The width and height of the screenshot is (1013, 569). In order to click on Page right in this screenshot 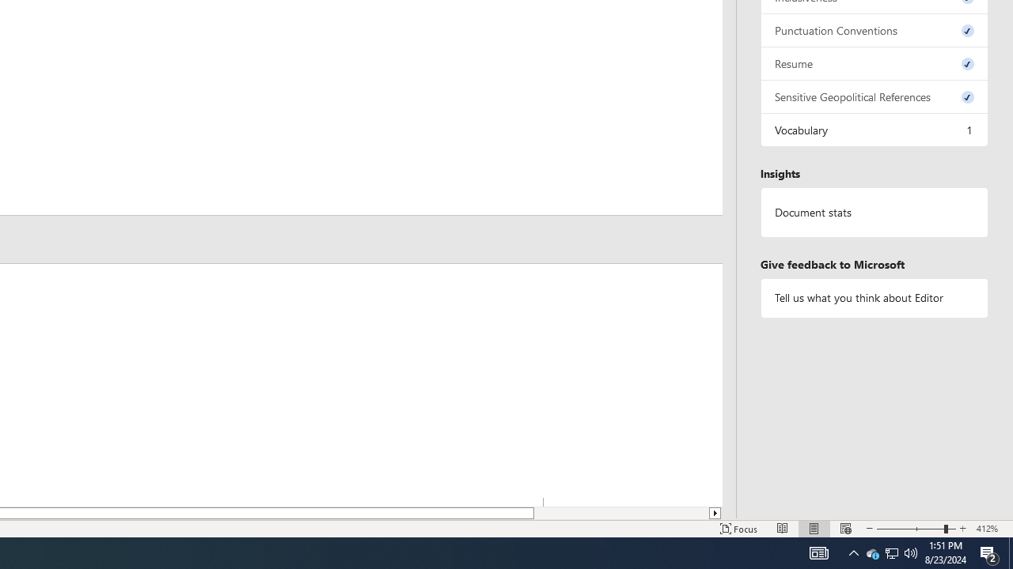, I will do `click(621, 513)`.